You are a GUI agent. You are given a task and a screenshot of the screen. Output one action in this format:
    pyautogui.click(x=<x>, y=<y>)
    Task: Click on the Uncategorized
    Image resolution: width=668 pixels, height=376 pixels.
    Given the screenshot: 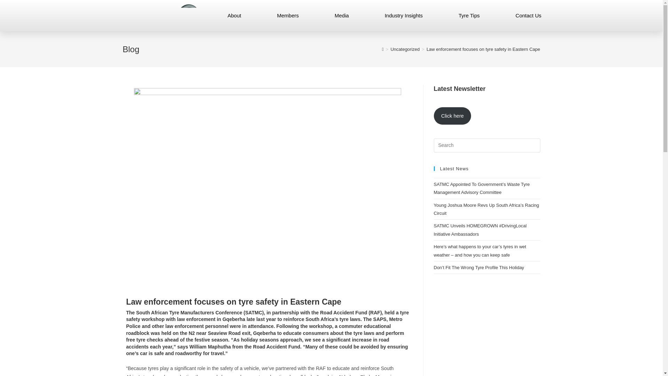 What is the action you would take?
    pyautogui.click(x=405, y=49)
    